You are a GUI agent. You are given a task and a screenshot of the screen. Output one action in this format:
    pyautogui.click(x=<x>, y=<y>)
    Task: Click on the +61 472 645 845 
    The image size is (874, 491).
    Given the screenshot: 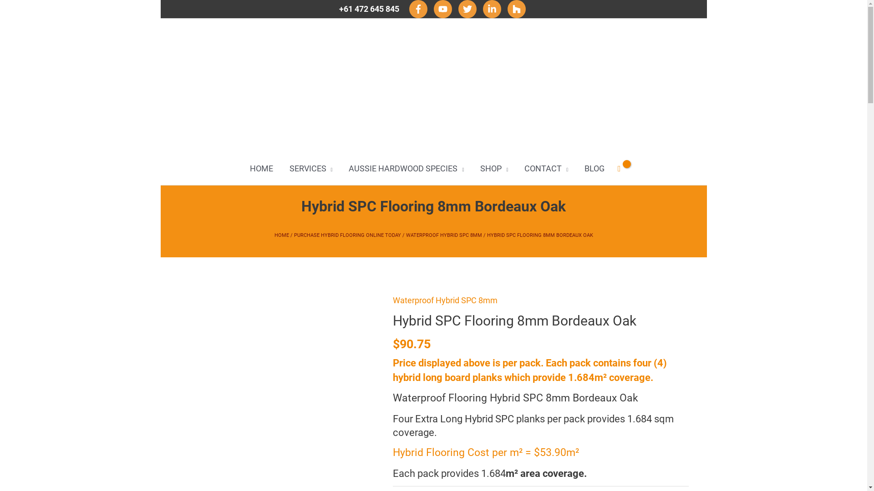 What is the action you would take?
    pyautogui.click(x=370, y=9)
    